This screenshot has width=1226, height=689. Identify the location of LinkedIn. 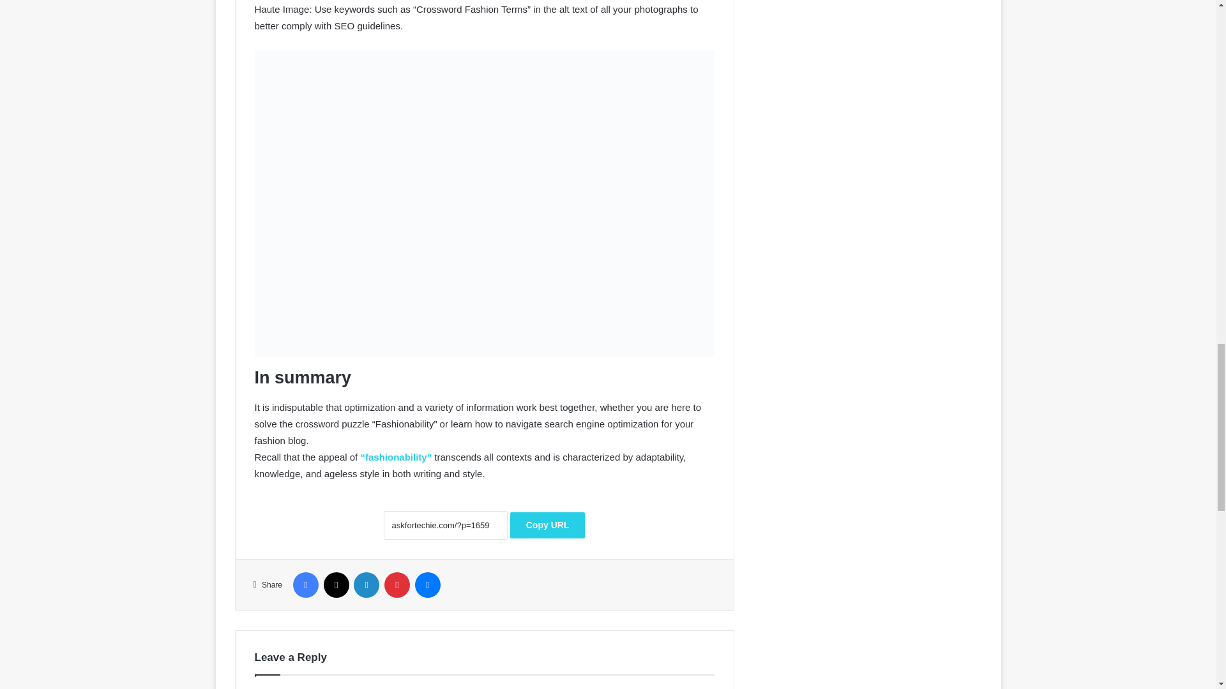
(367, 584).